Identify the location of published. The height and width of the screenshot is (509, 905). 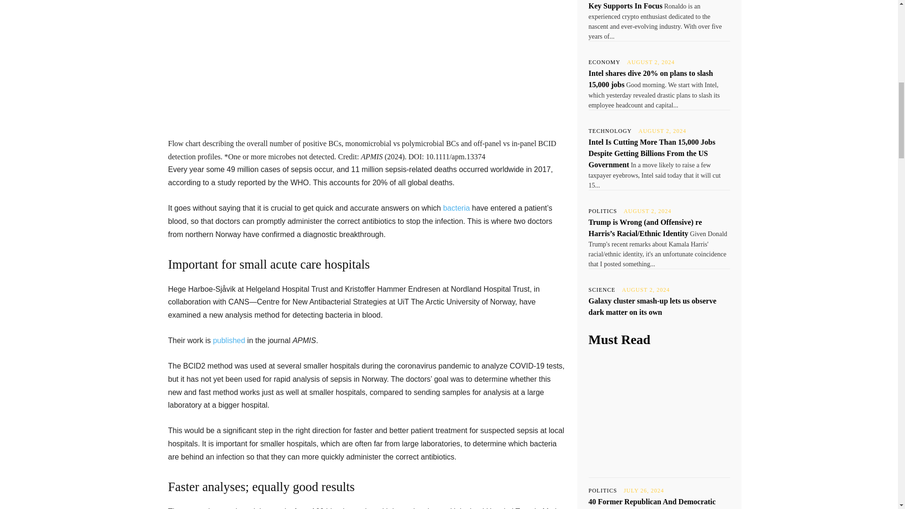
(229, 340).